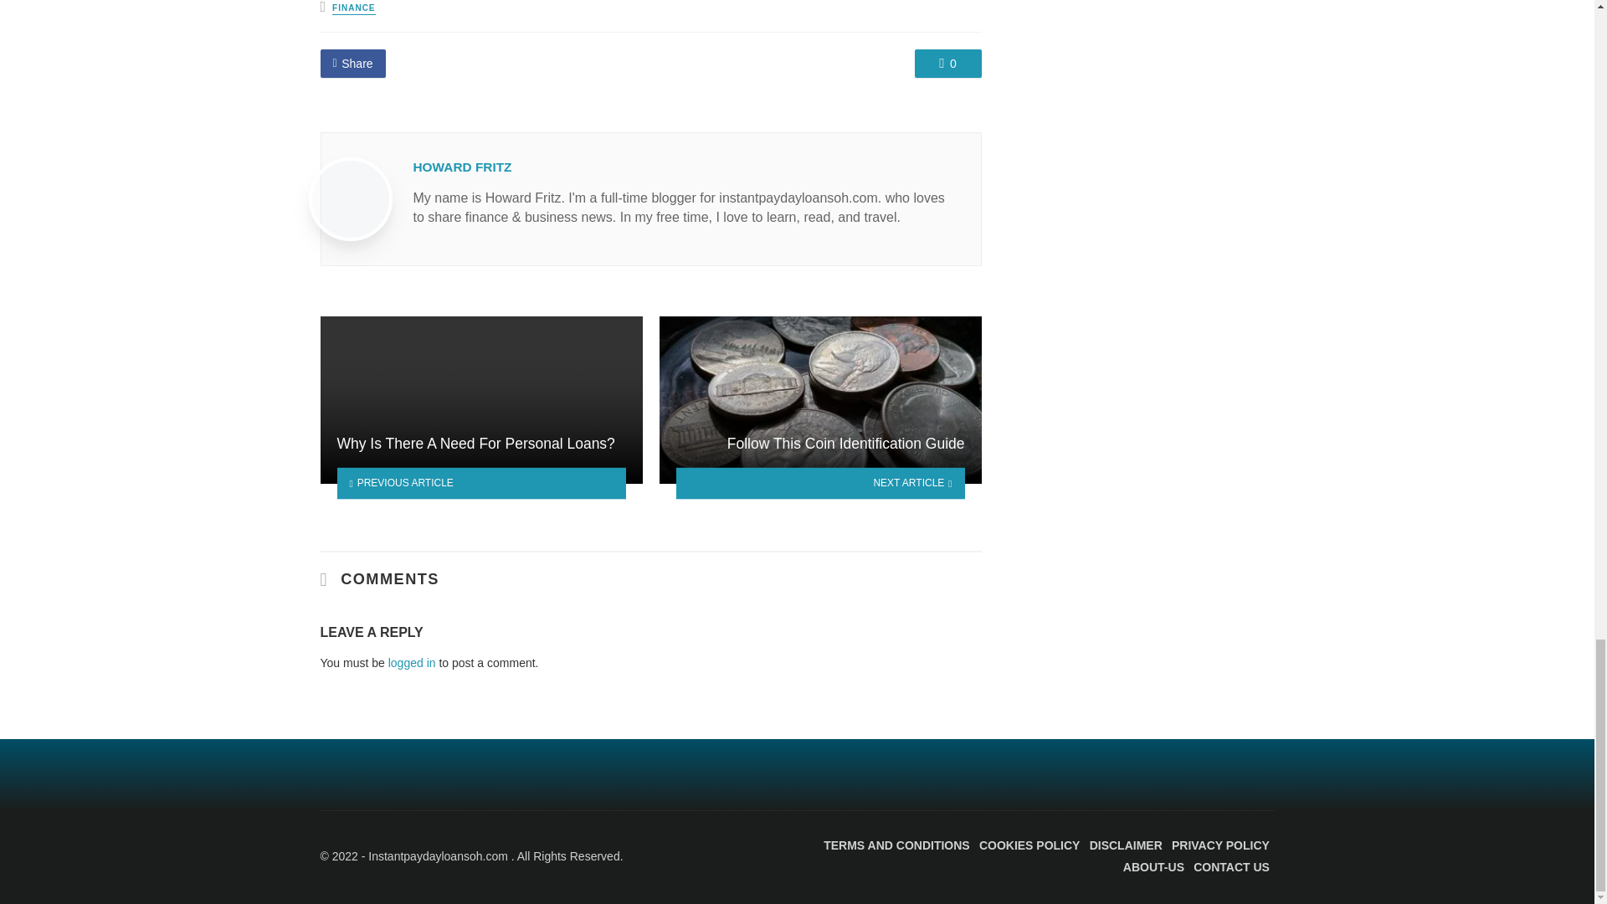 The height and width of the screenshot is (904, 1607). I want to click on logged in, so click(412, 663).